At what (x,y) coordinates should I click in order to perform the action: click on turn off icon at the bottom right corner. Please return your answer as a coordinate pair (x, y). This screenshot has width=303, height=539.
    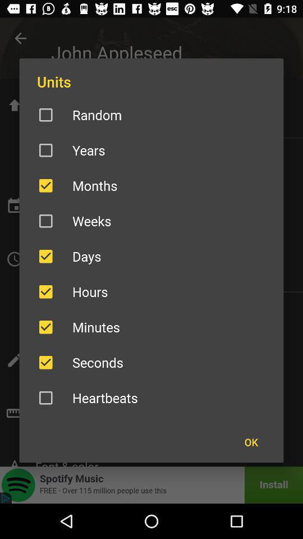
    Looking at the image, I should click on (251, 442).